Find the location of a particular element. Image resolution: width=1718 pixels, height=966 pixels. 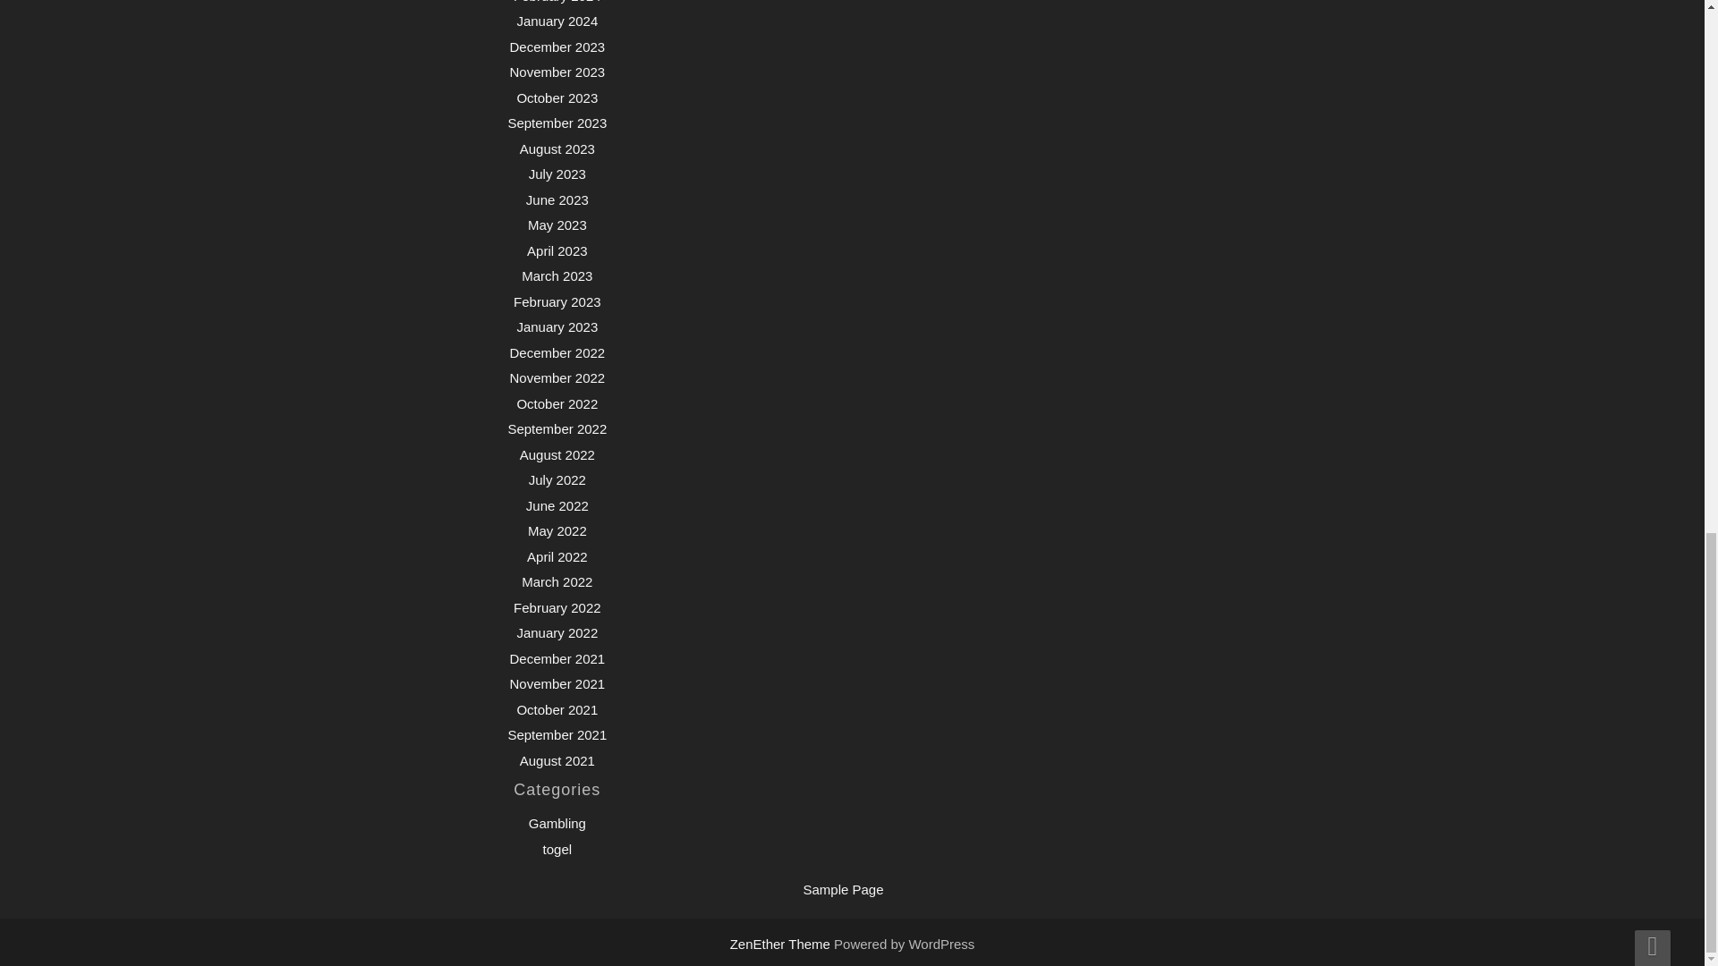

August 2022 is located at coordinates (557, 454).